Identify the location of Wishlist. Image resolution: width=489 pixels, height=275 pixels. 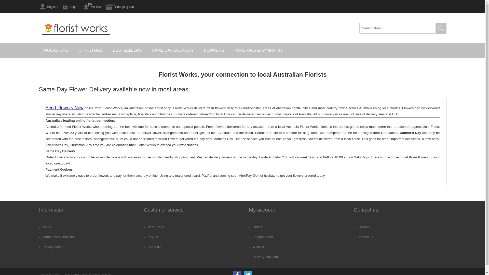
(92, 7).